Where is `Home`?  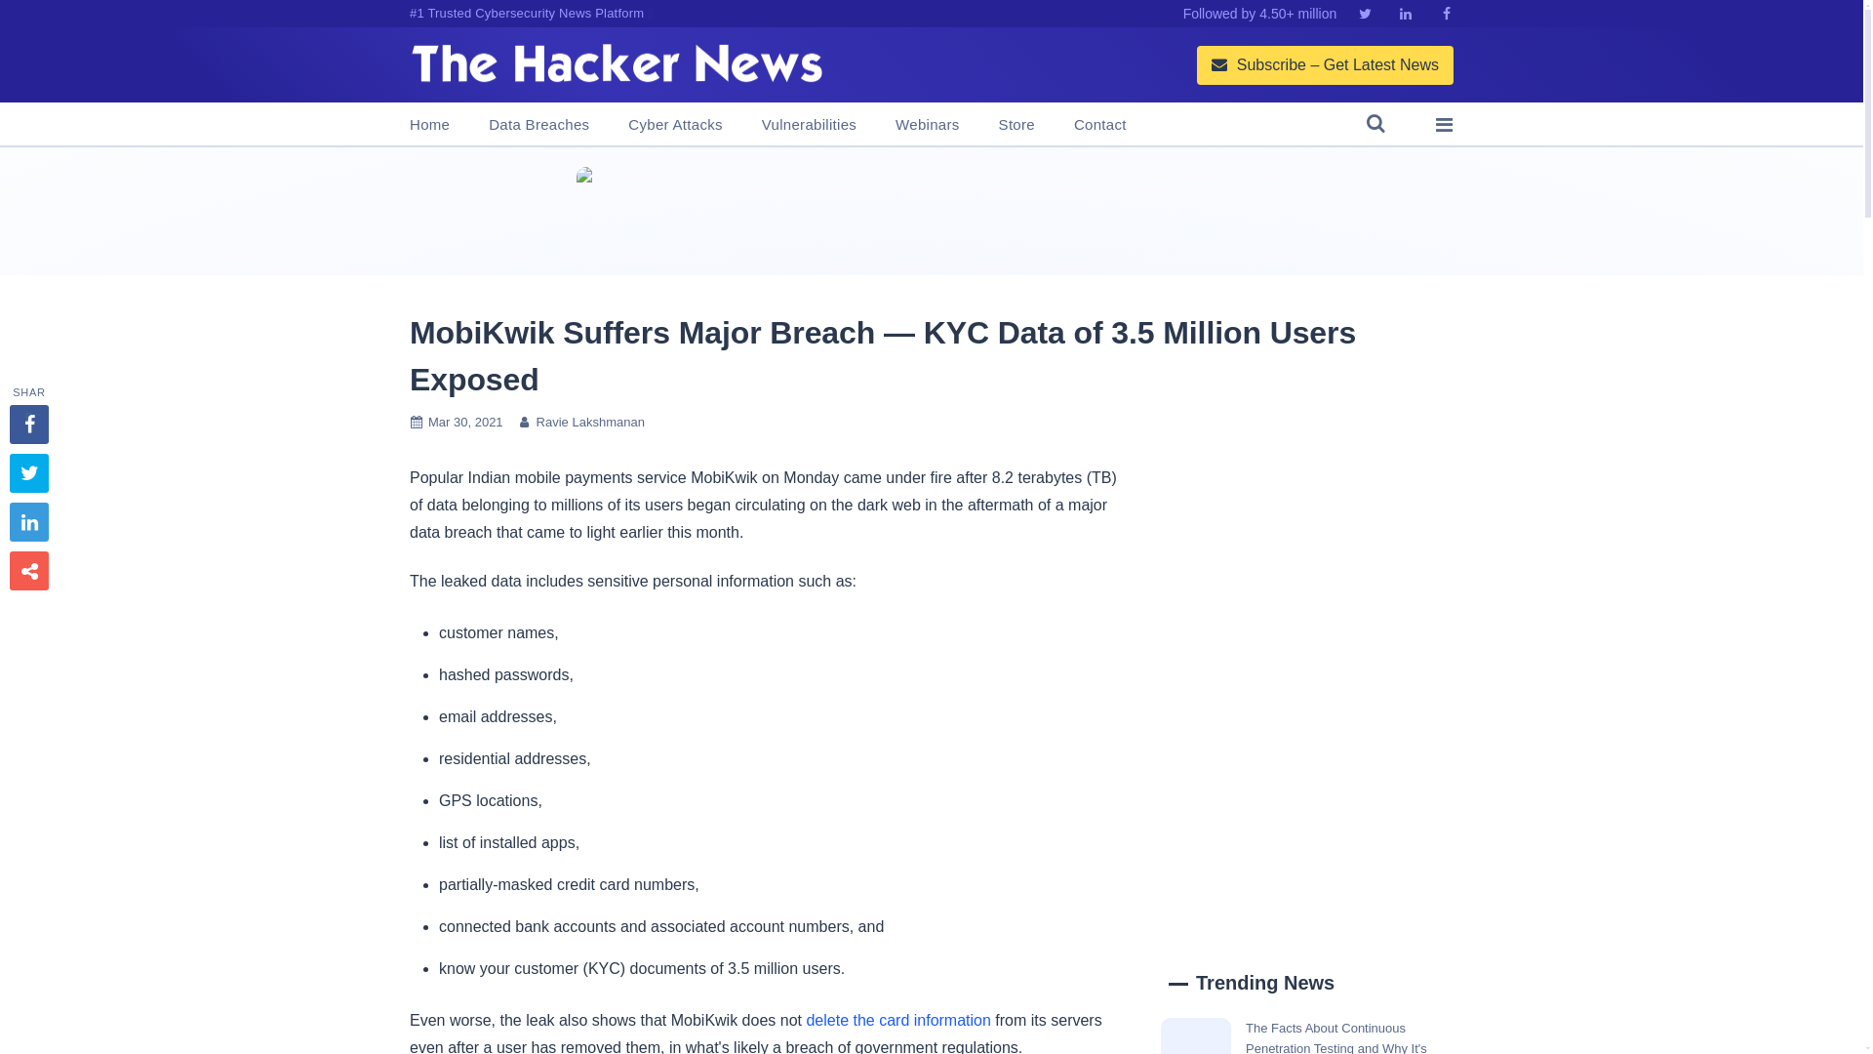 Home is located at coordinates (429, 125).